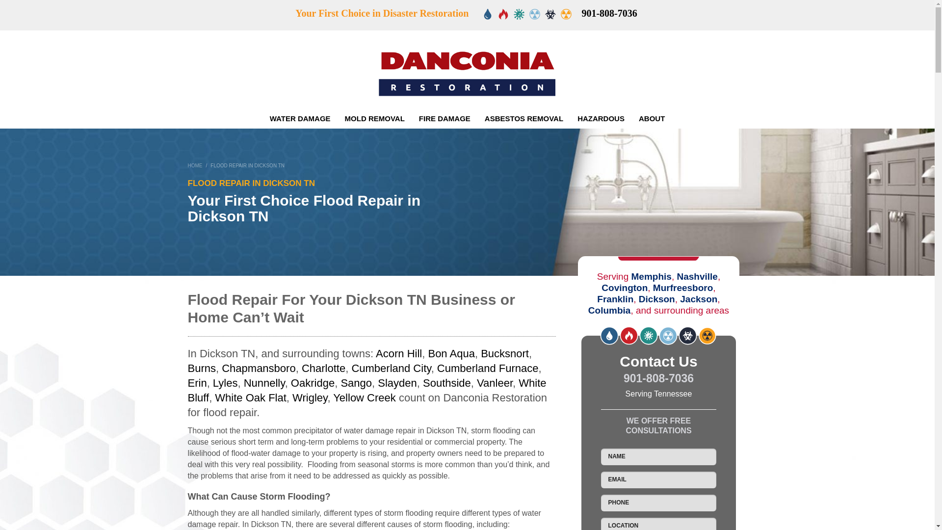  What do you see at coordinates (300, 118) in the screenshot?
I see `WATER DAMAGE` at bounding box center [300, 118].